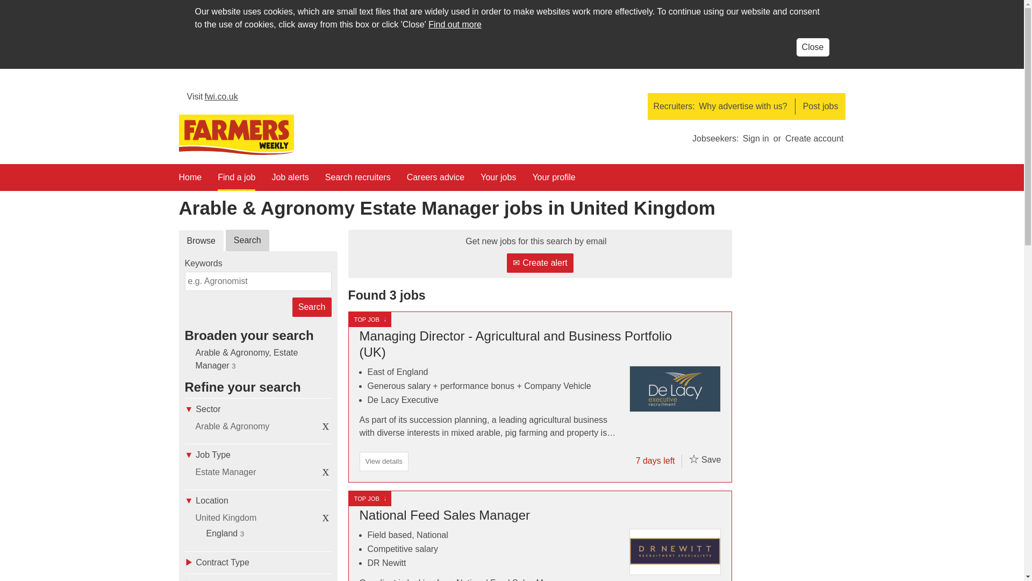  What do you see at coordinates (223, 533) in the screenshot?
I see `England` at bounding box center [223, 533].